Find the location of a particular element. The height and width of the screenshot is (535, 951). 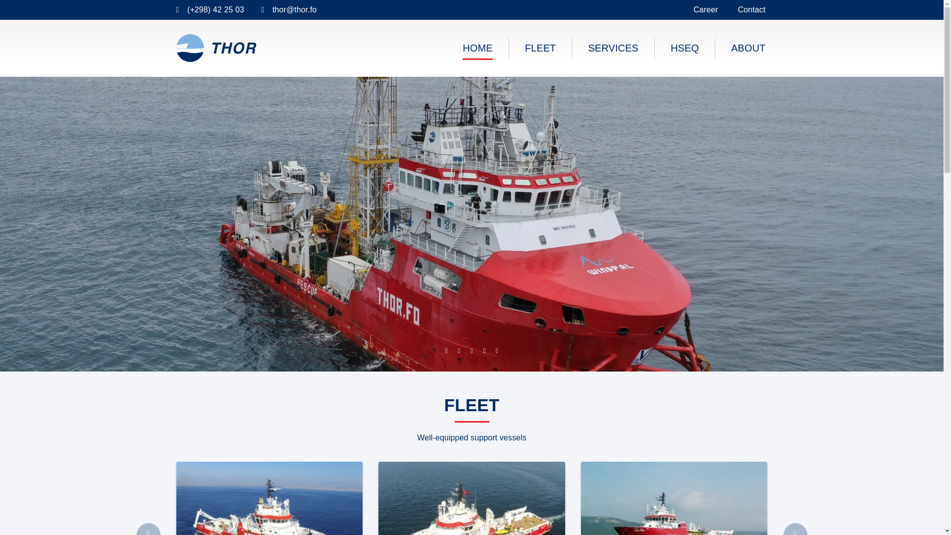

HSEQ is located at coordinates (685, 48).